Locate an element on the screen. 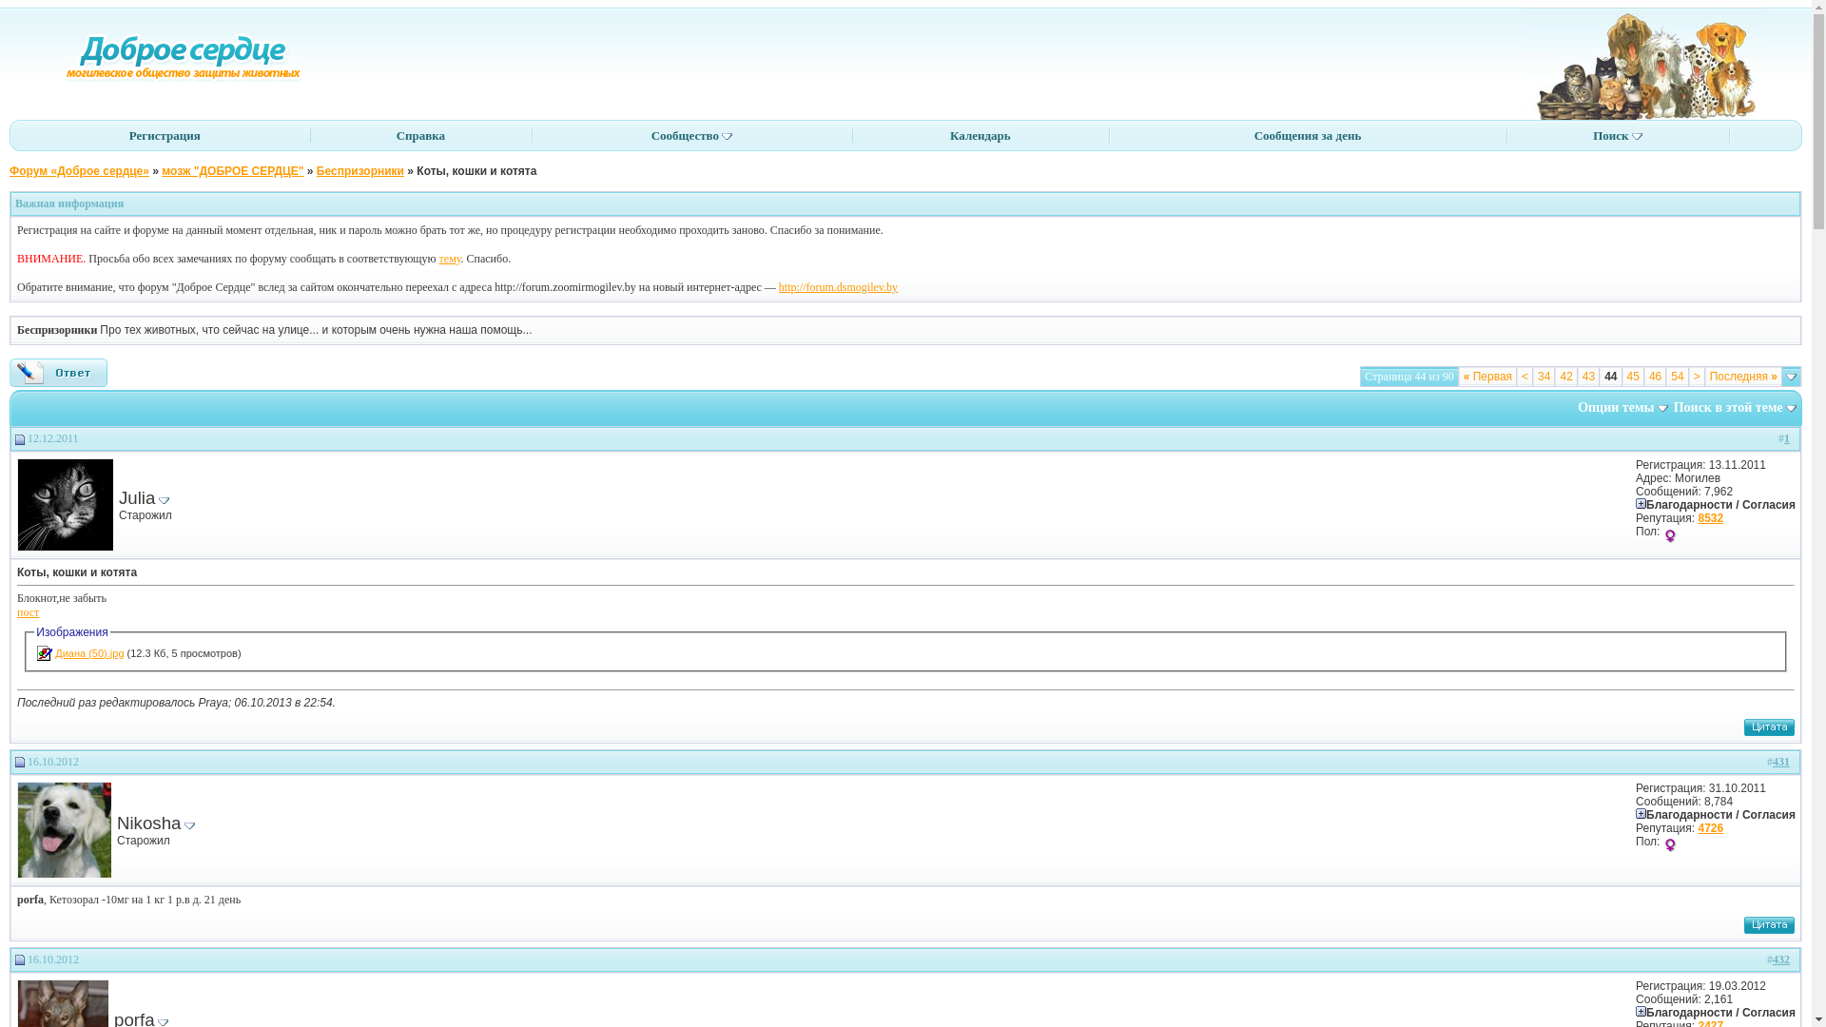 Image resolution: width=1826 pixels, height=1027 pixels. 46 is located at coordinates (1655, 377).